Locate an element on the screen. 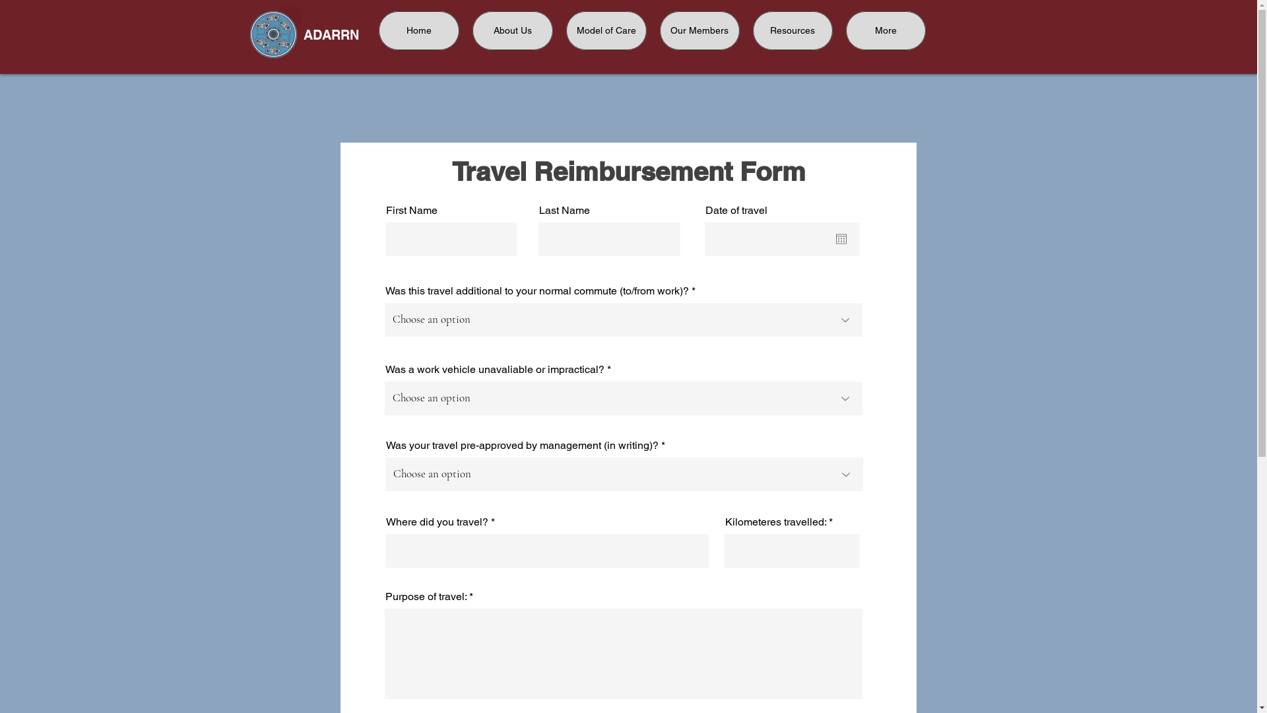  Home is located at coordinates (419, 30).